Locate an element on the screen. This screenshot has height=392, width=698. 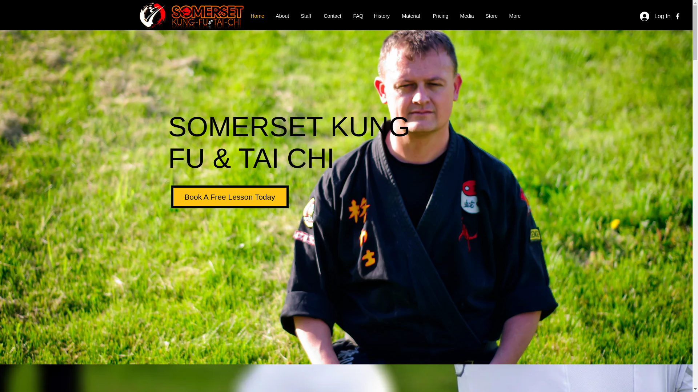
Log In is located at coordinates (646, 16).